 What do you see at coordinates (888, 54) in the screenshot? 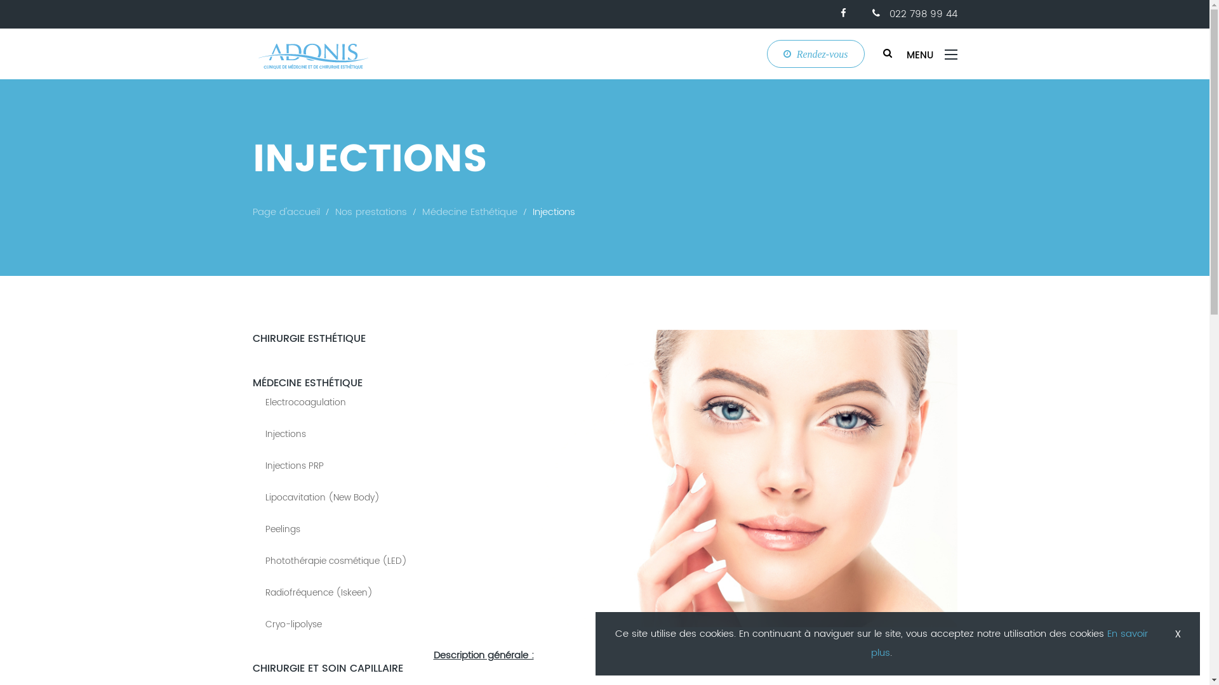
I see `Rechercher` at bounding box center [888, 54].